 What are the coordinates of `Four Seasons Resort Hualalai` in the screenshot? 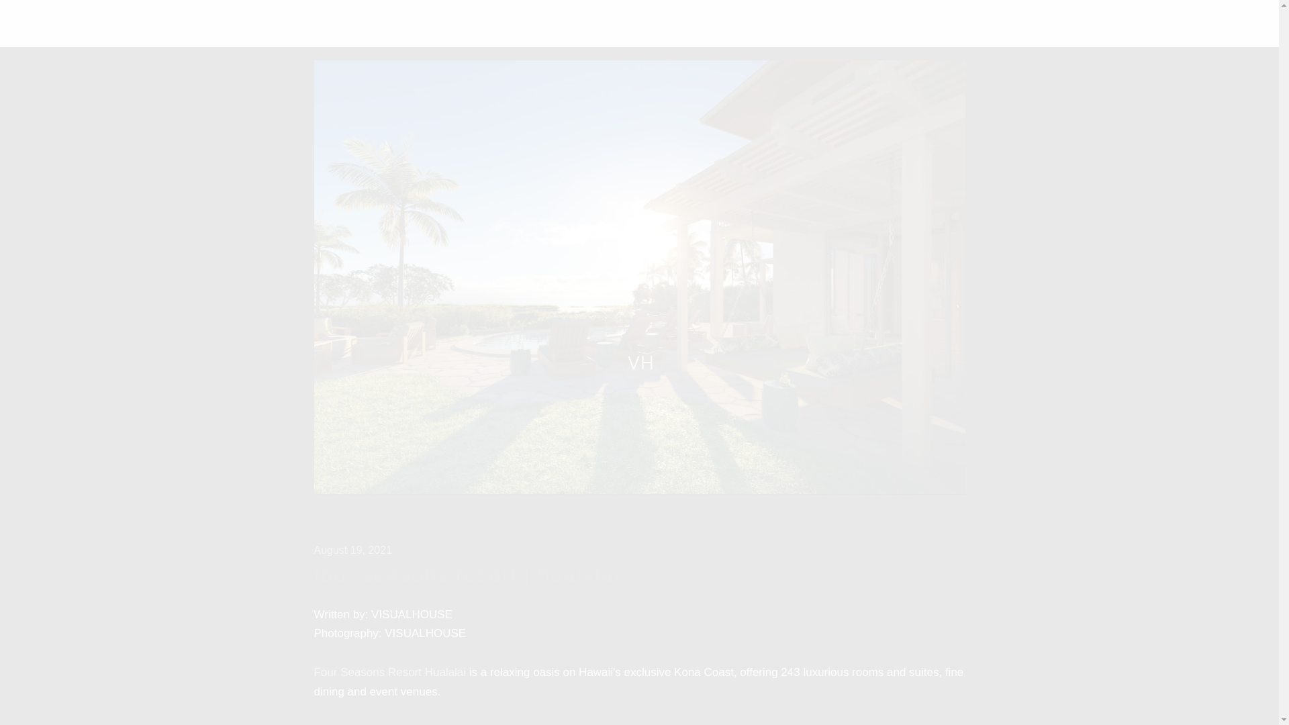 It's located at (391, 672).